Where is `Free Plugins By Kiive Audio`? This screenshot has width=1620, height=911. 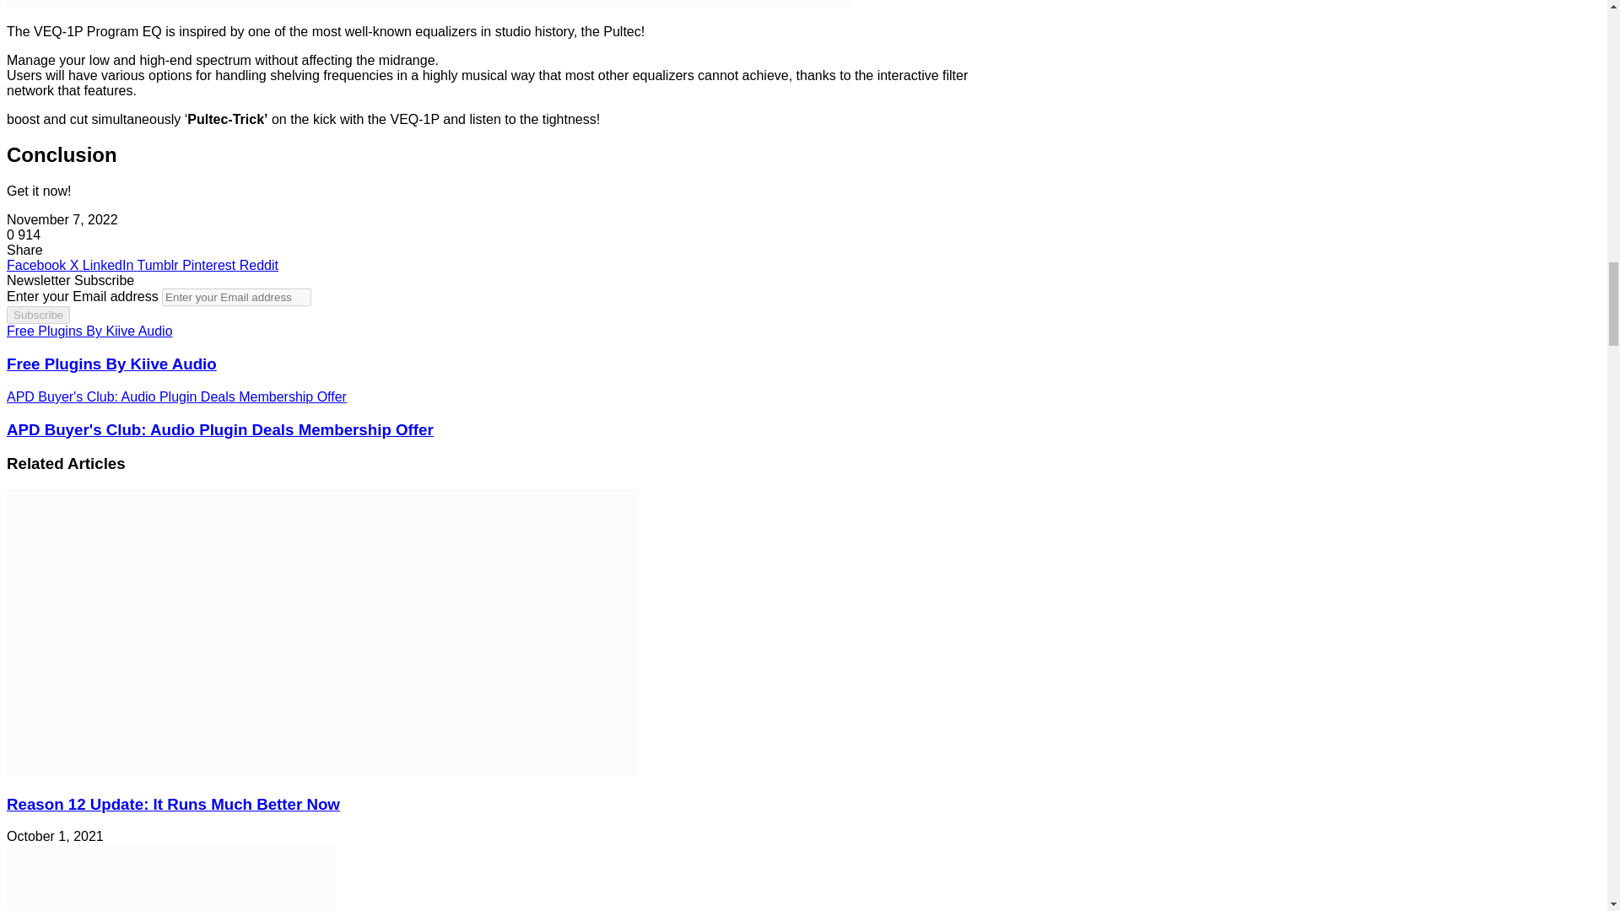
Free Plugins By Kiive Audio is located at coordinates (491, 331).